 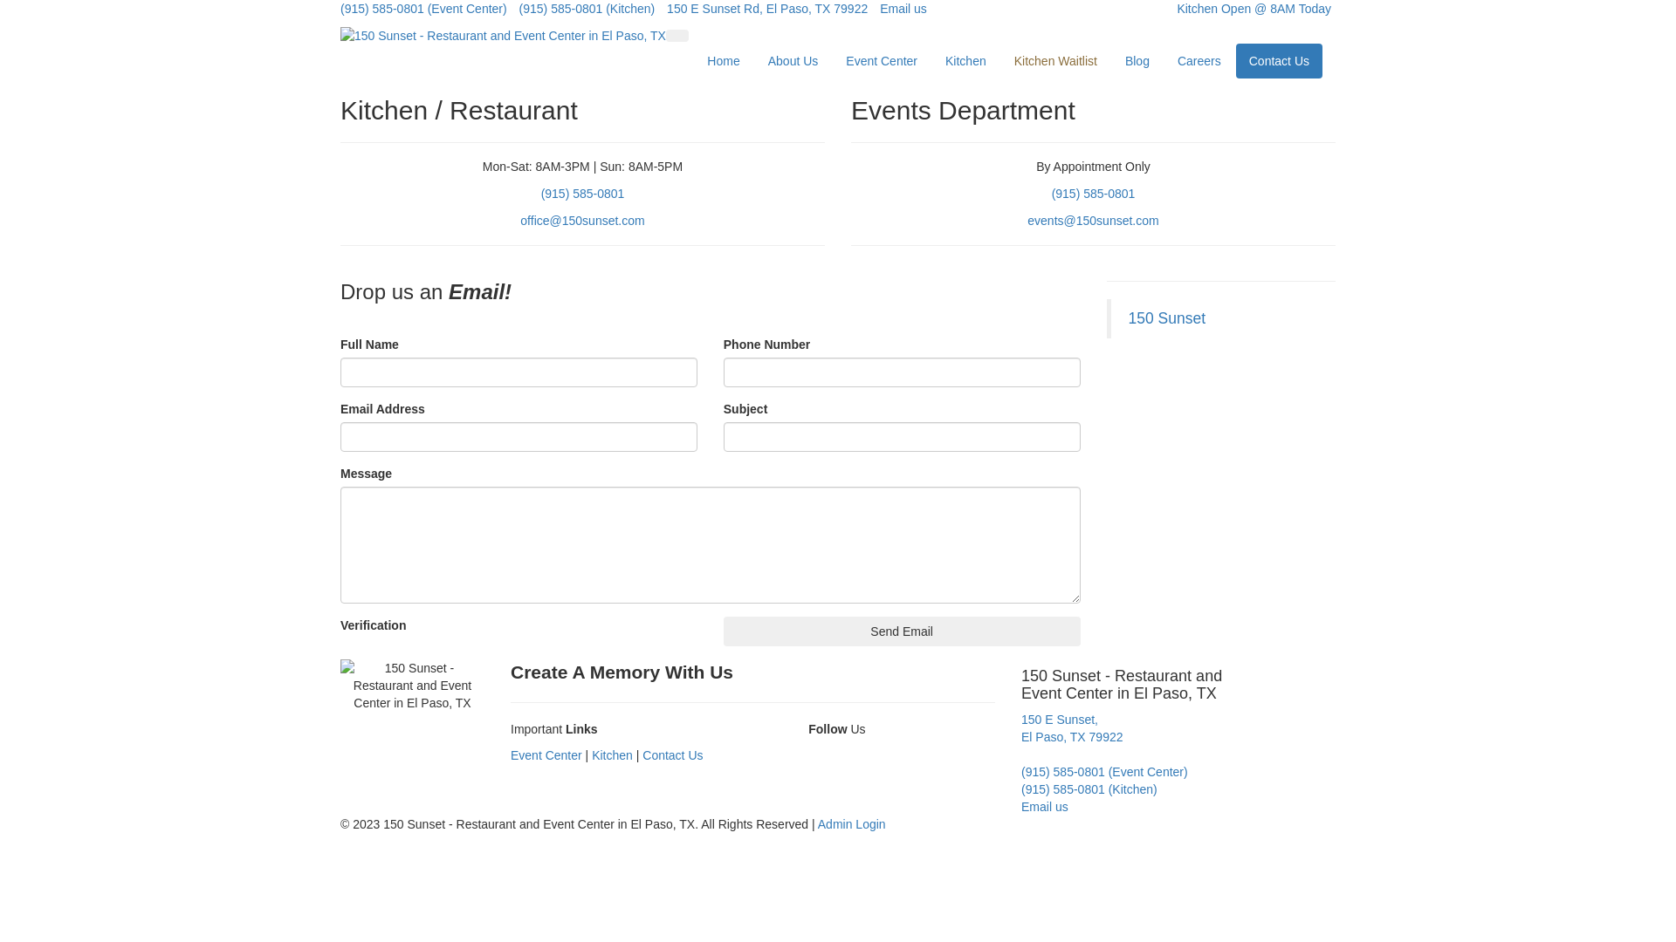 What do you see at coordinates (1045, 807) in the screenshot?
I see `Email us` at bounding box center [1045, 807].